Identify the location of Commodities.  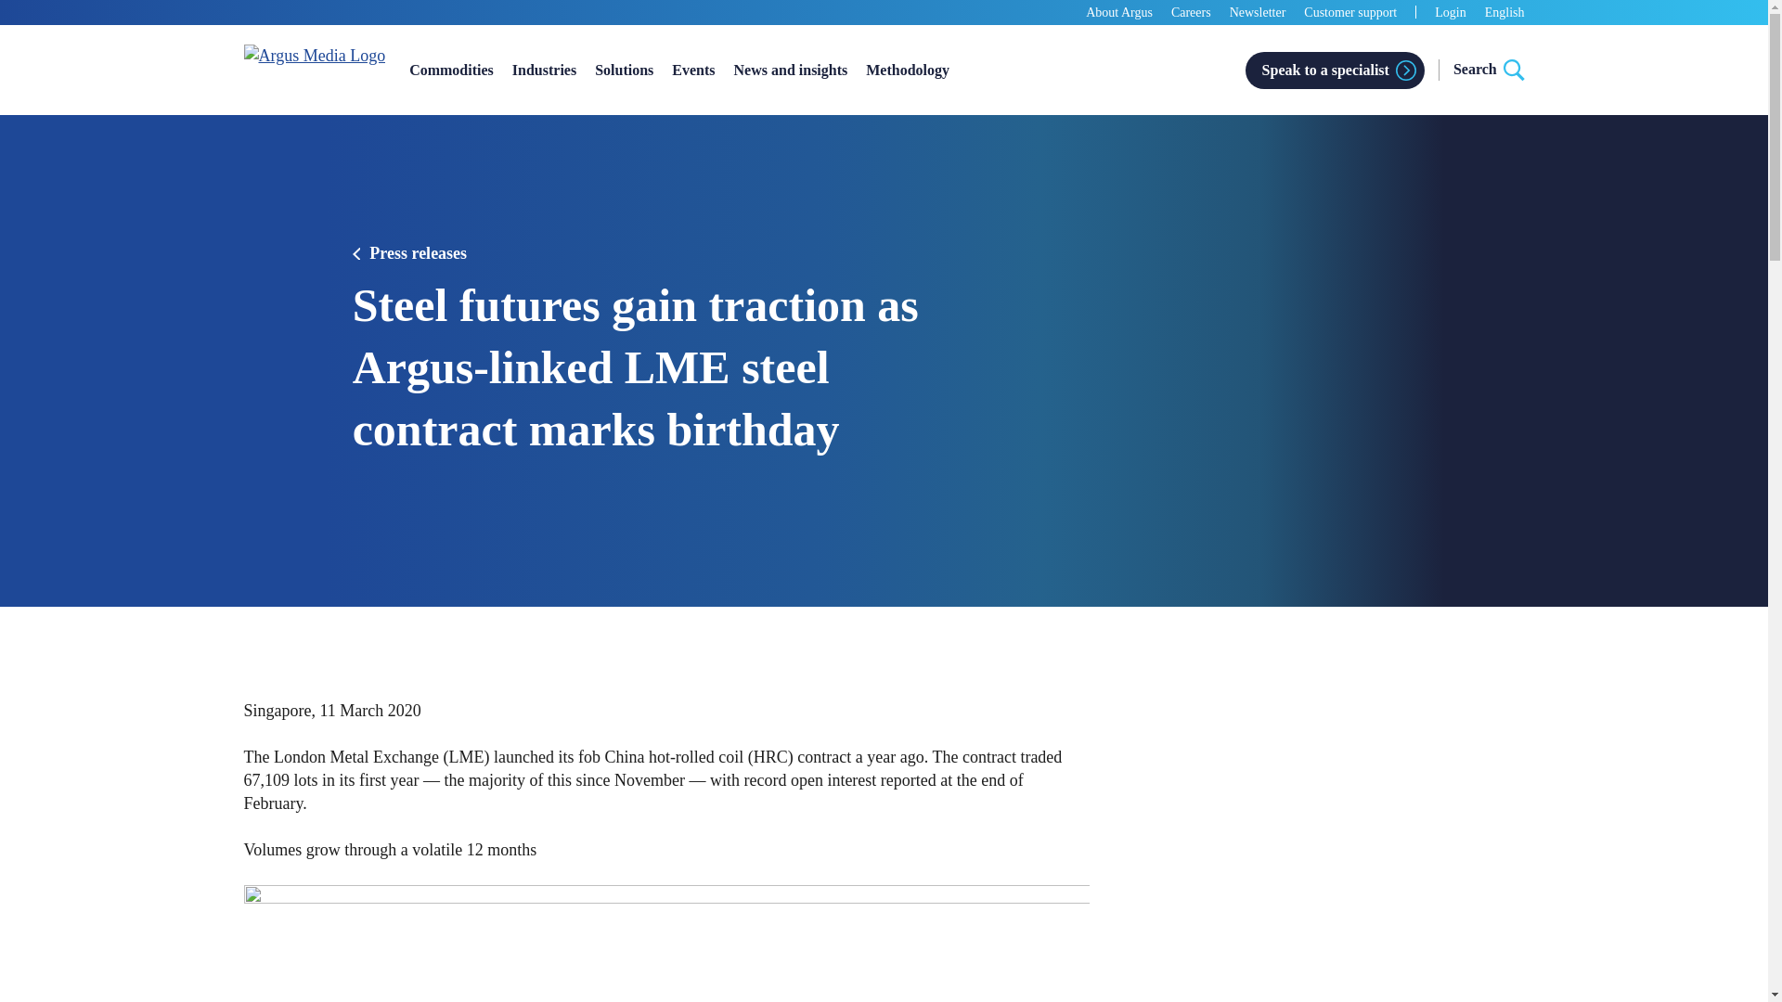
(451, 69).